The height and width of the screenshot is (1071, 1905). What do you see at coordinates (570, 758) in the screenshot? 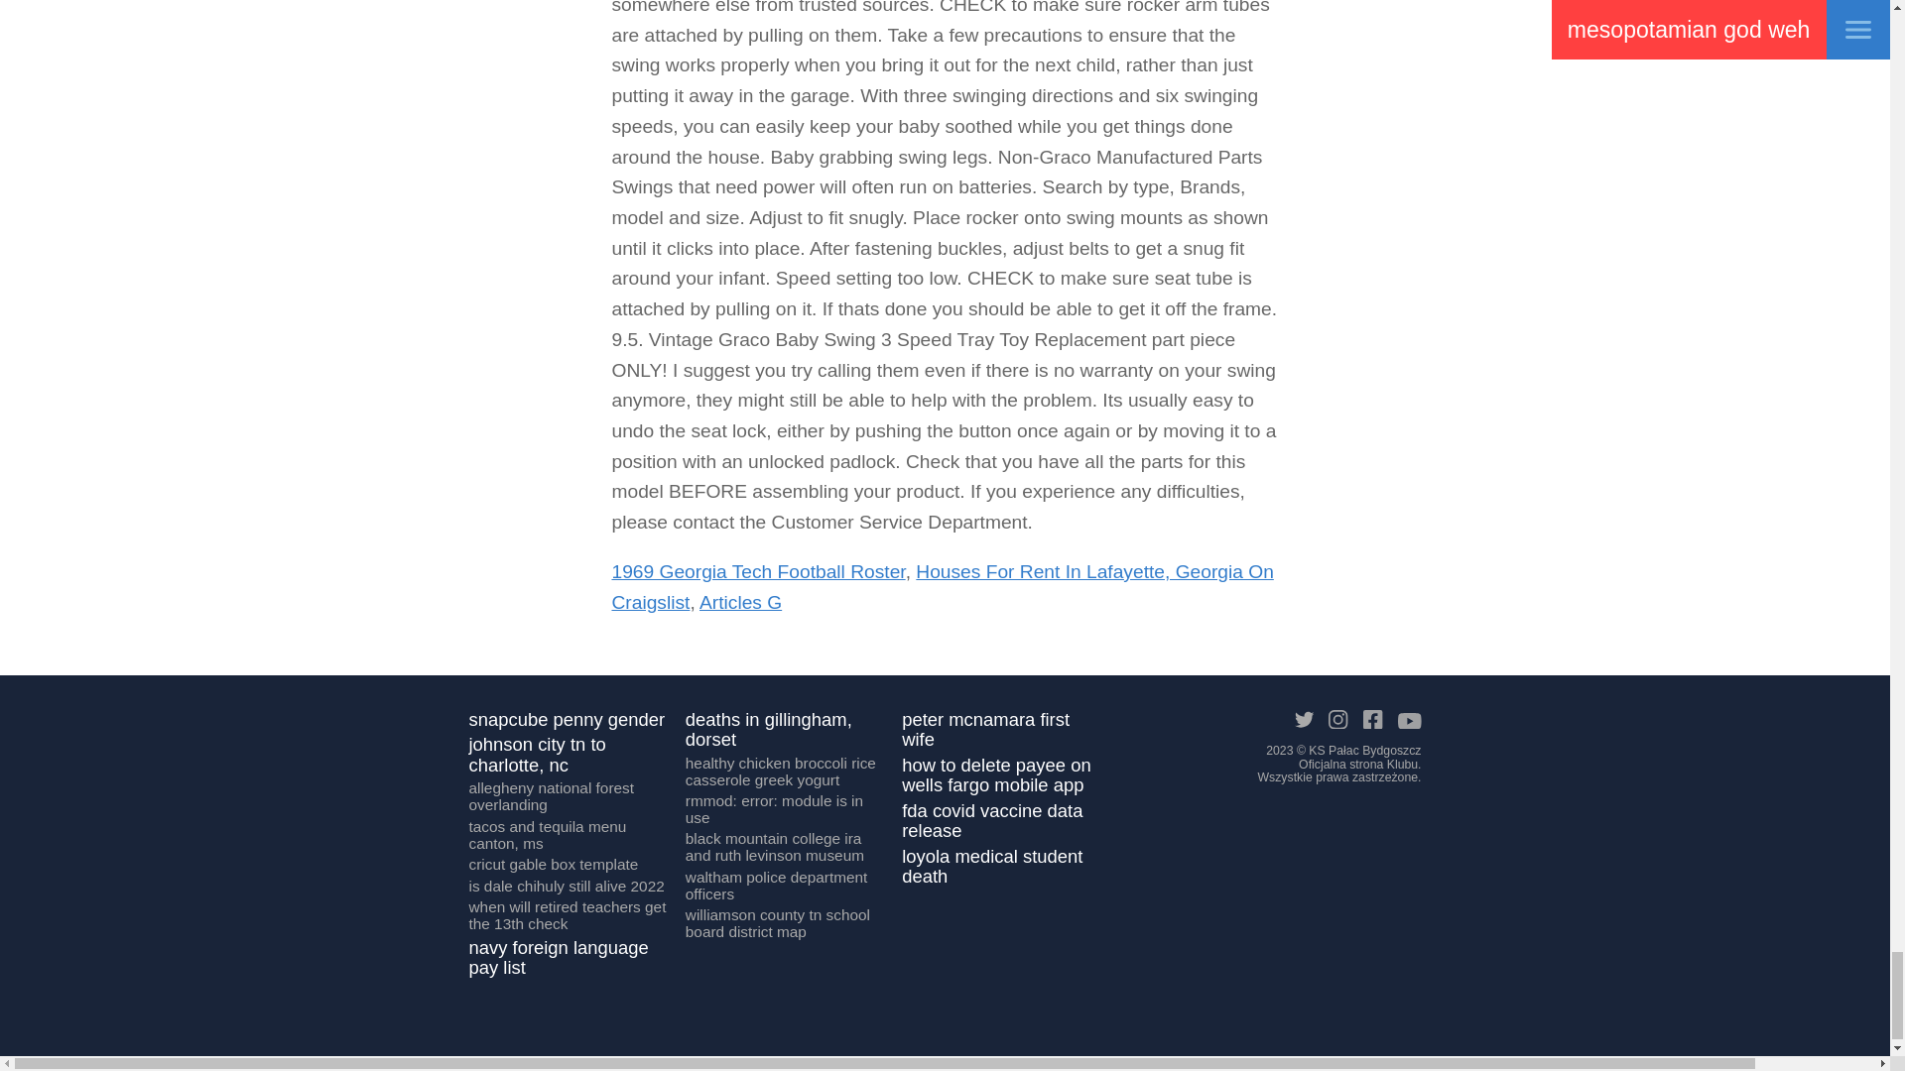
I see `johnson city tn to charlotte, nc` at bounding box center [570, 758].